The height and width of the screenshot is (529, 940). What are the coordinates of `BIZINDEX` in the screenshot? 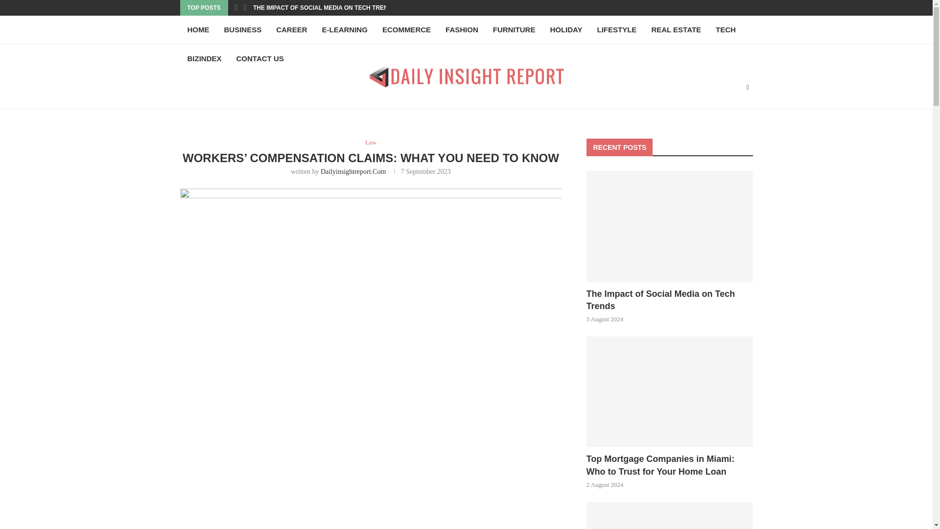 It's located at (205, 59).